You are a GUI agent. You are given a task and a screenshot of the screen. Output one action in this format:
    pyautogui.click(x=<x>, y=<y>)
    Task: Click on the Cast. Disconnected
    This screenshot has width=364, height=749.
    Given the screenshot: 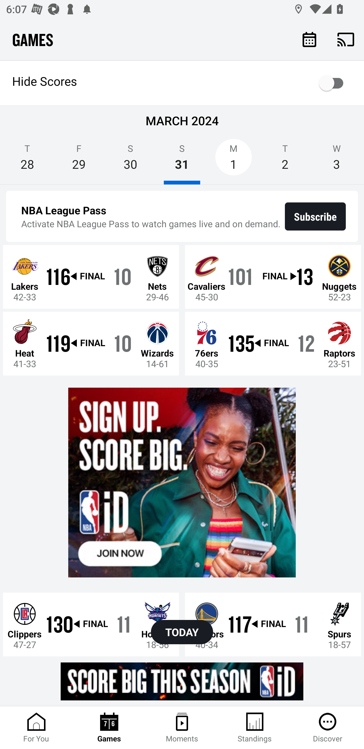 What is the action you would take?
    pyautogui.click(x=346, y=39)
    